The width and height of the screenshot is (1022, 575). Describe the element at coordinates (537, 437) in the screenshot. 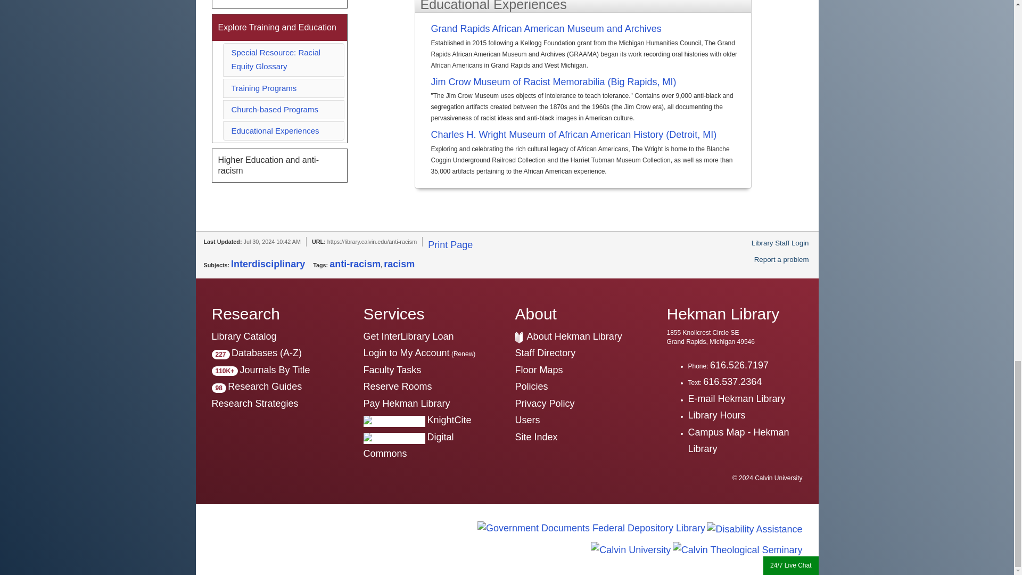

I see `A-Z index of all public pages` at that location.